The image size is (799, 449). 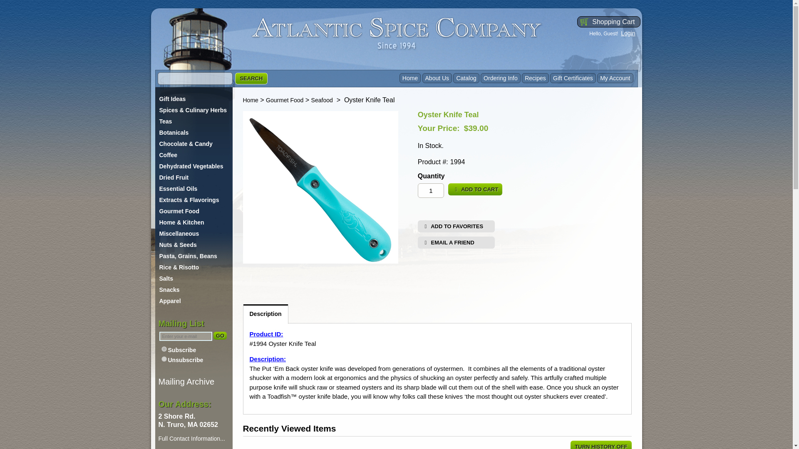 What do you see at coordinates (194, 121) in the screenshot?
I see `Teas` at bounding box center [194, 121].